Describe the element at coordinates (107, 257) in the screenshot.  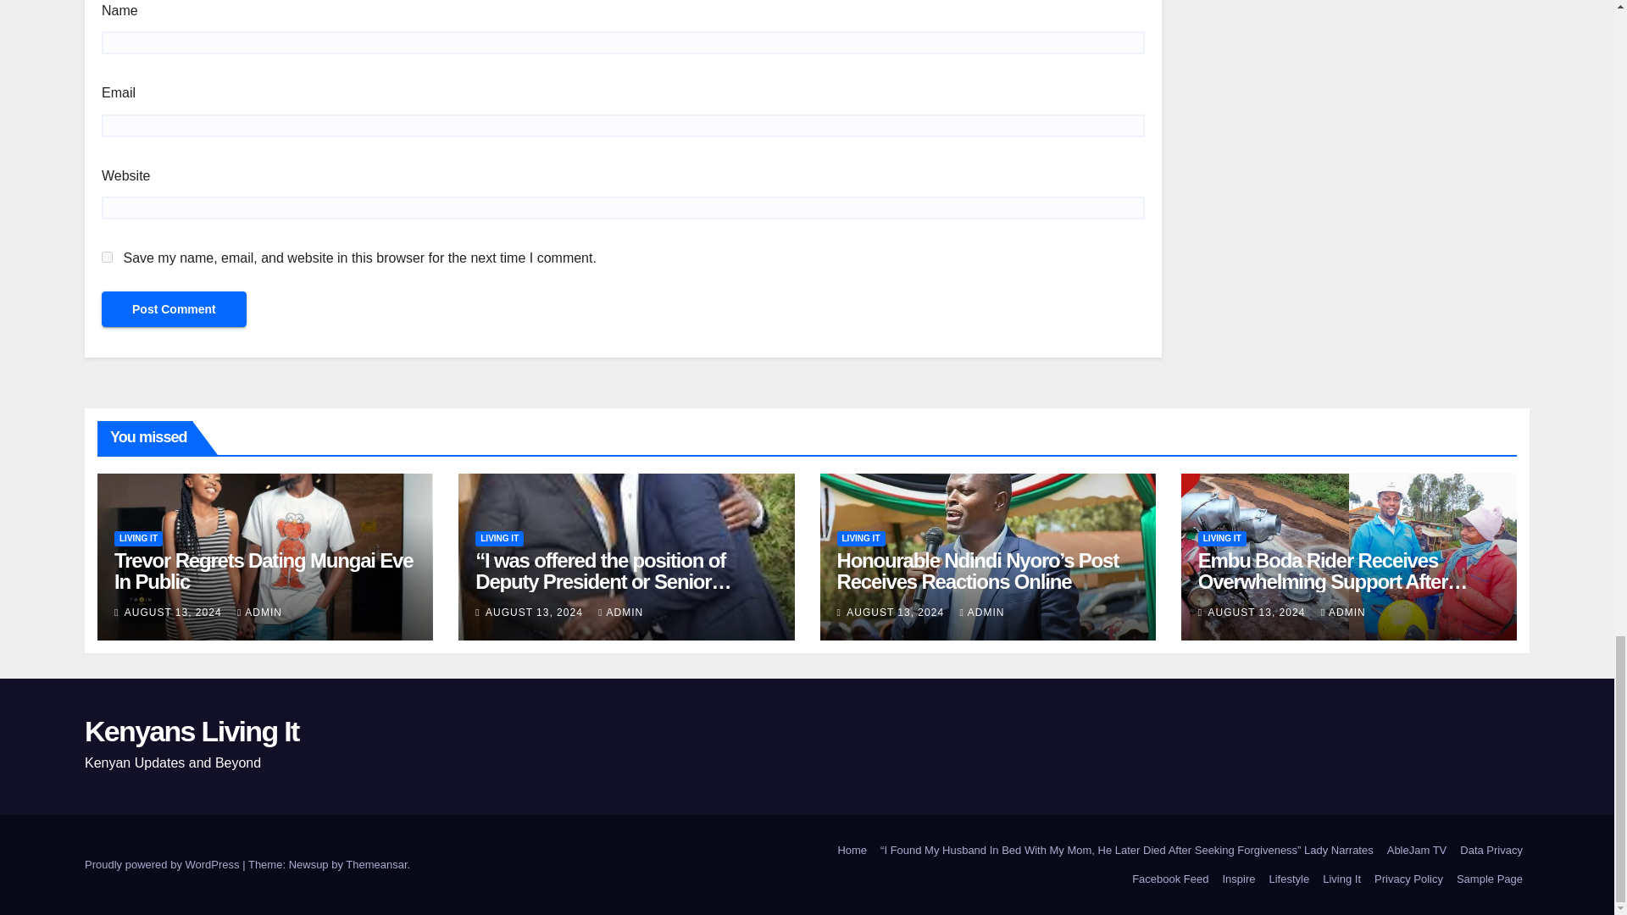
I see `yes` at that location.